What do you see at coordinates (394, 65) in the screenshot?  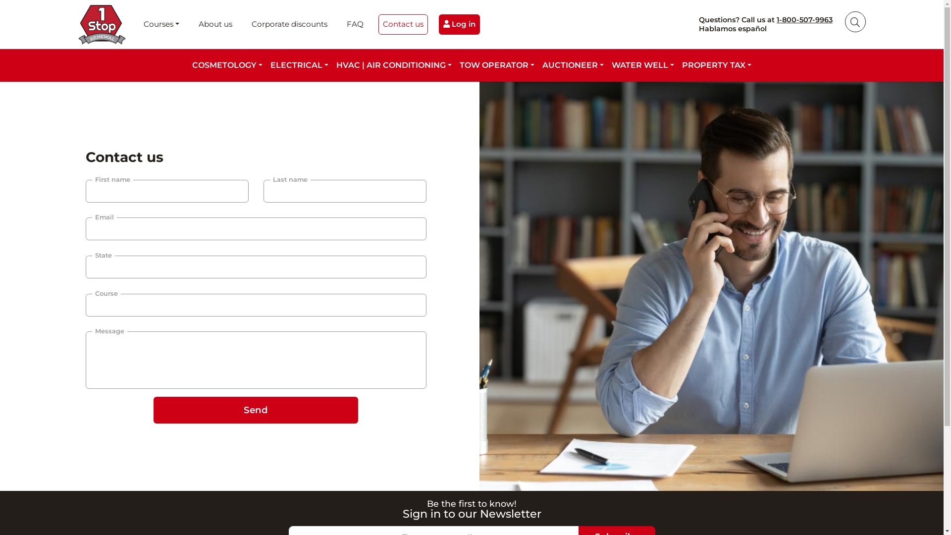 I see `HVAC | AIR CONDITIONING` at bounding box center [394, 65].